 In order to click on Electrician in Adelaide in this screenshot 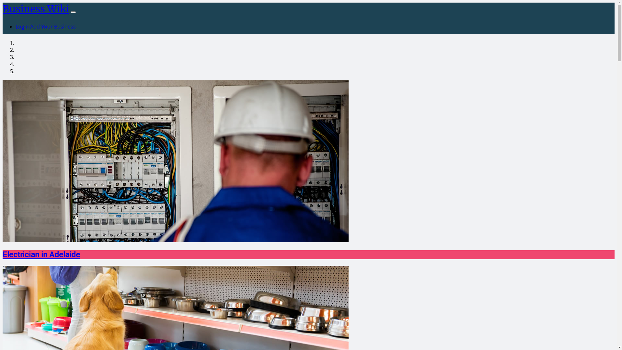, I will do `click(41, 255)`.